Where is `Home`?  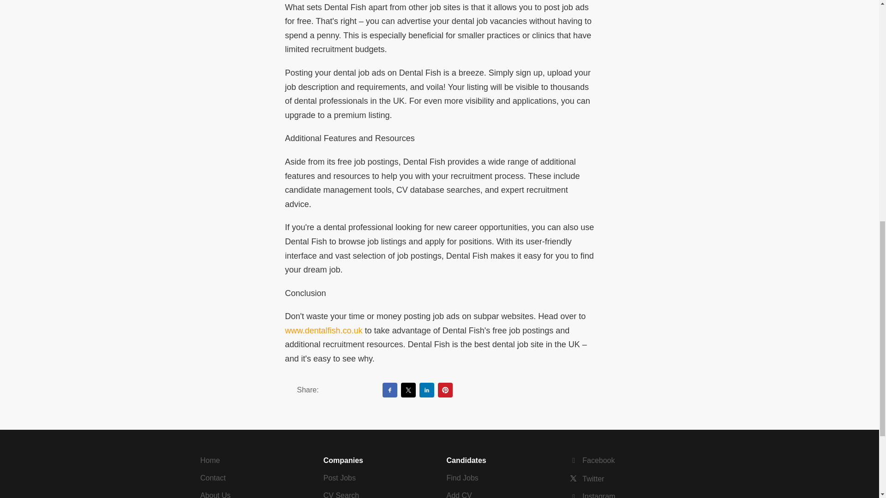
Home is located at coordinates (210, 460).